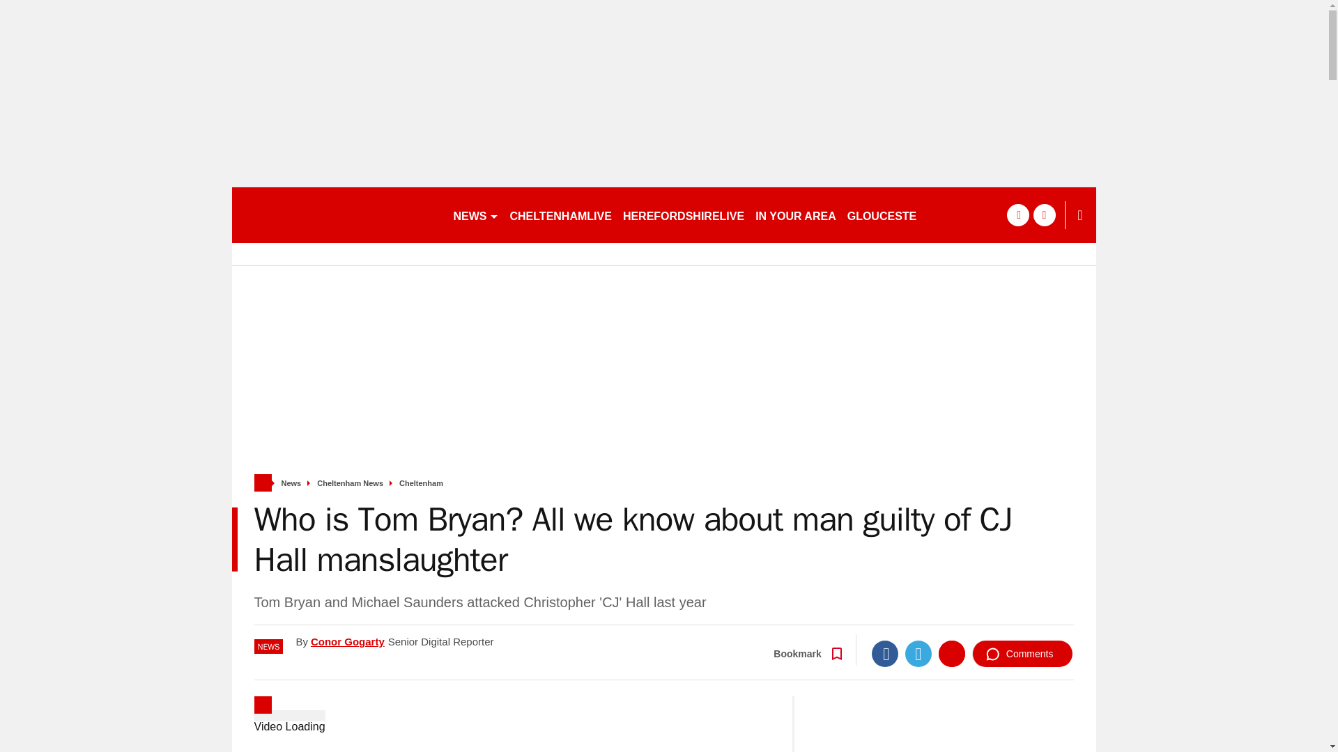 Image resolution: width=1338 pixels, height=752 pixels. Describe the element at coordinates (918, 653) in the screenshot. I see `Twitter` at that location.